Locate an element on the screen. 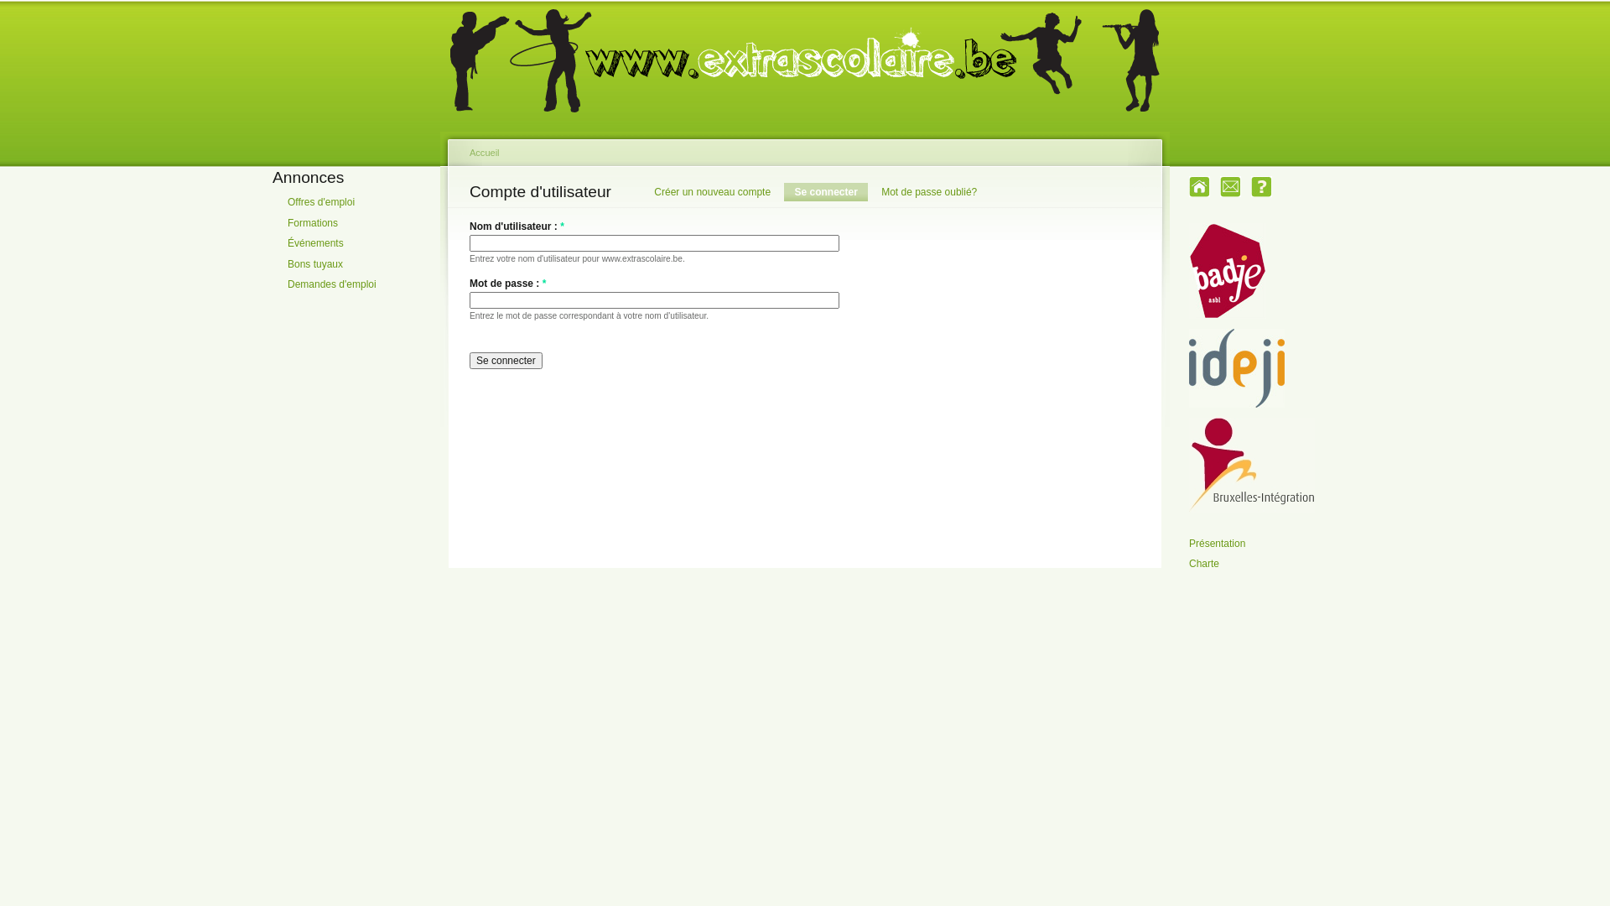 This screenshot has height=906, width=1610. Mode d'emploi is located at coordinates (1261, 186).